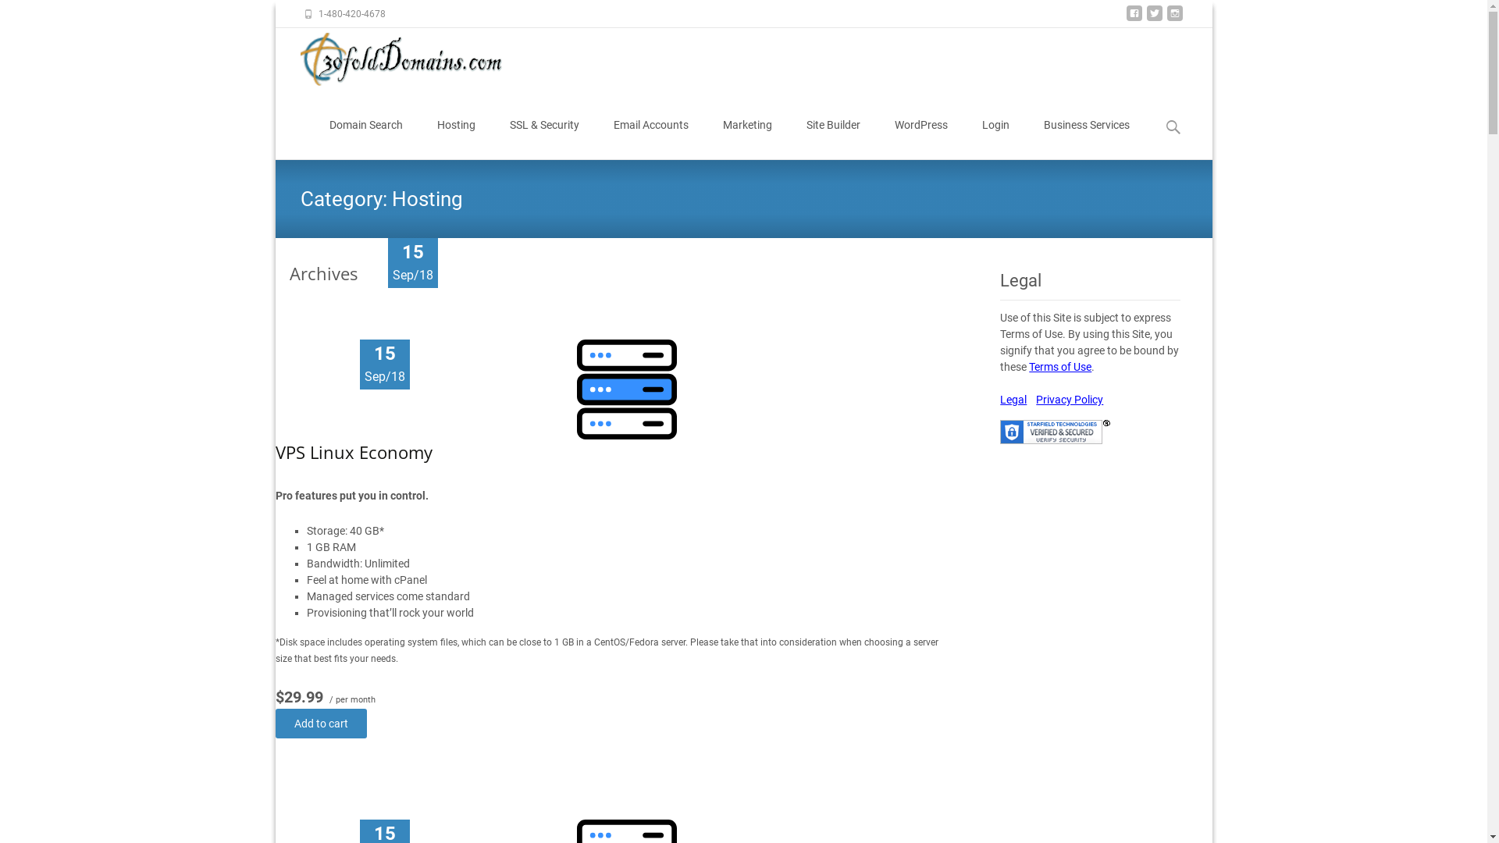 The image size is (1499, 843). I want to click on Domain Search, so click(366, 125).